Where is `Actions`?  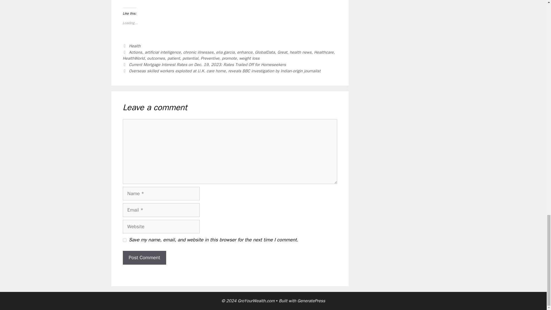 Actions is located at coordinates (135, 52).